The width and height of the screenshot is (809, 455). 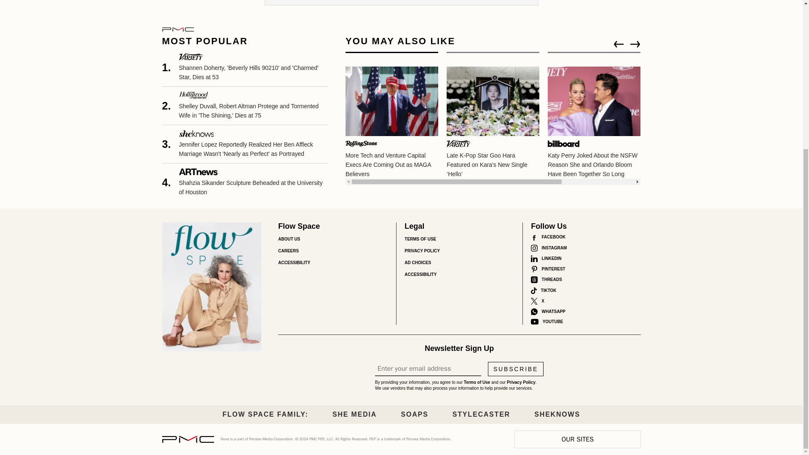 What do you see at coordinates (274, 3) in the screenshot?
I see `Submit` at bounding box center [274, 3].